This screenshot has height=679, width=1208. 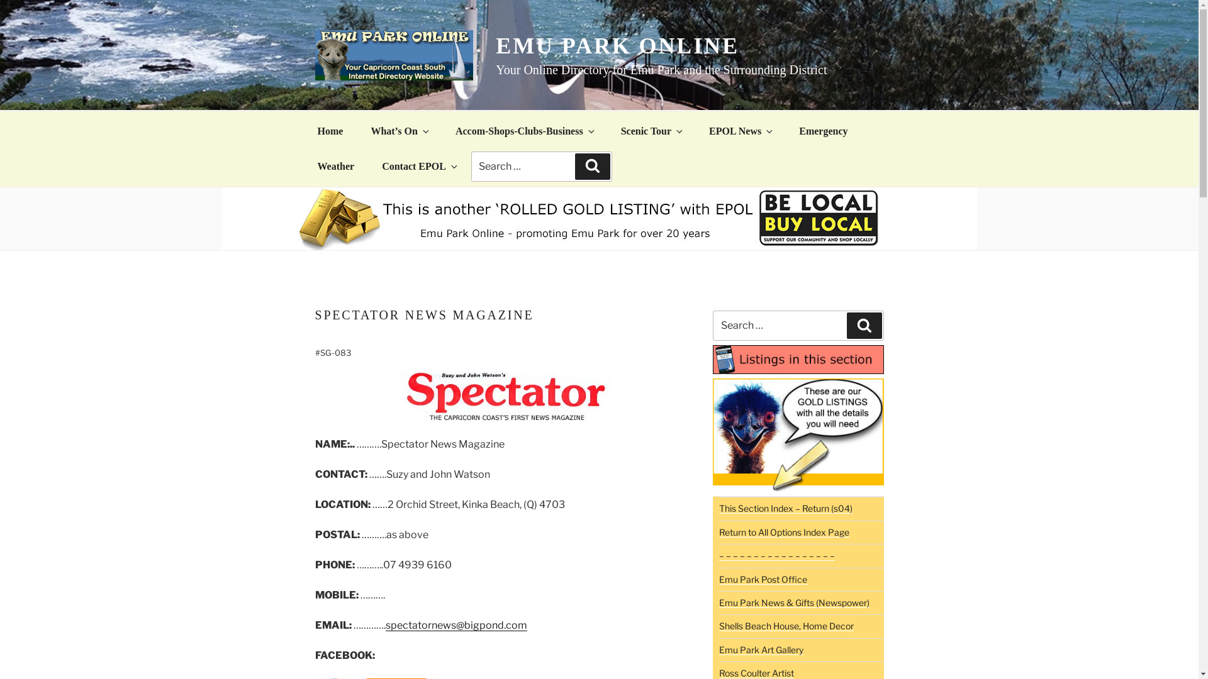 What do you see at coordinates (330, 131) in the screenshot?
I see `Home` at bounding box center [330, 131].